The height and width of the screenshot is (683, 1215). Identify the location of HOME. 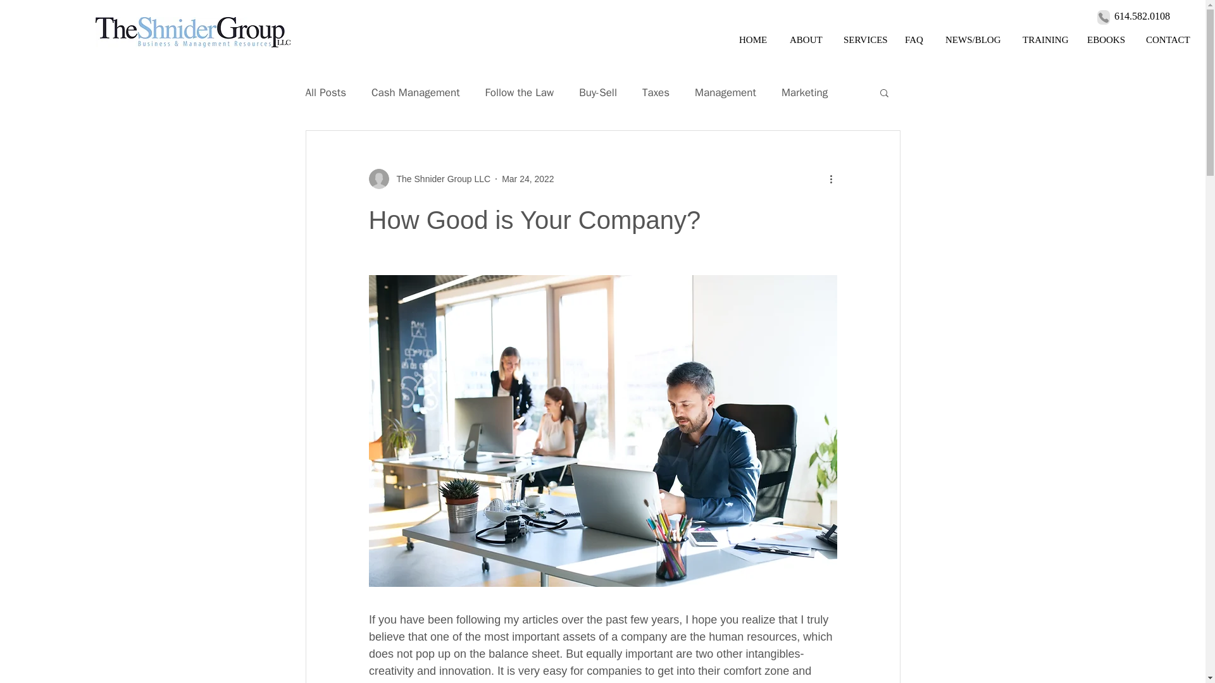
(754, 40).